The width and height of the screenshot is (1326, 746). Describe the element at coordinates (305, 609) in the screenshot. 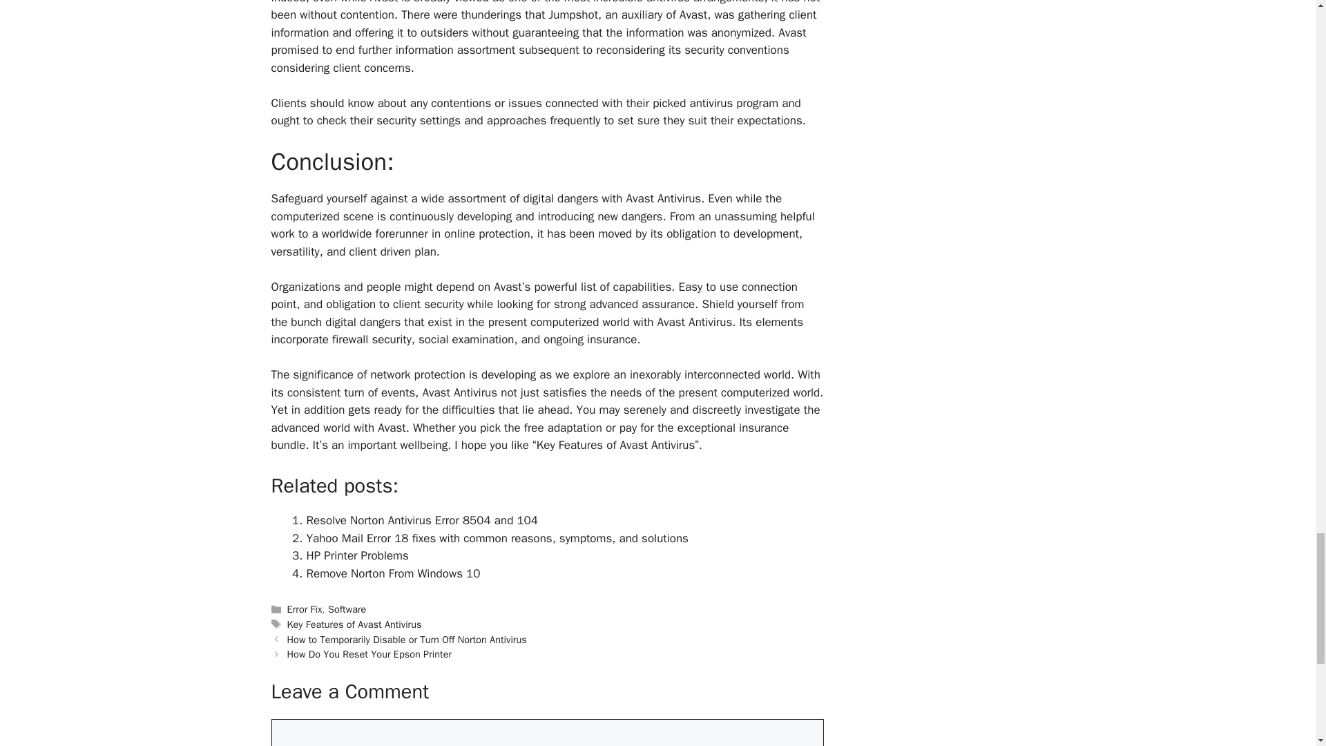

I see `Error Fix` at that location.